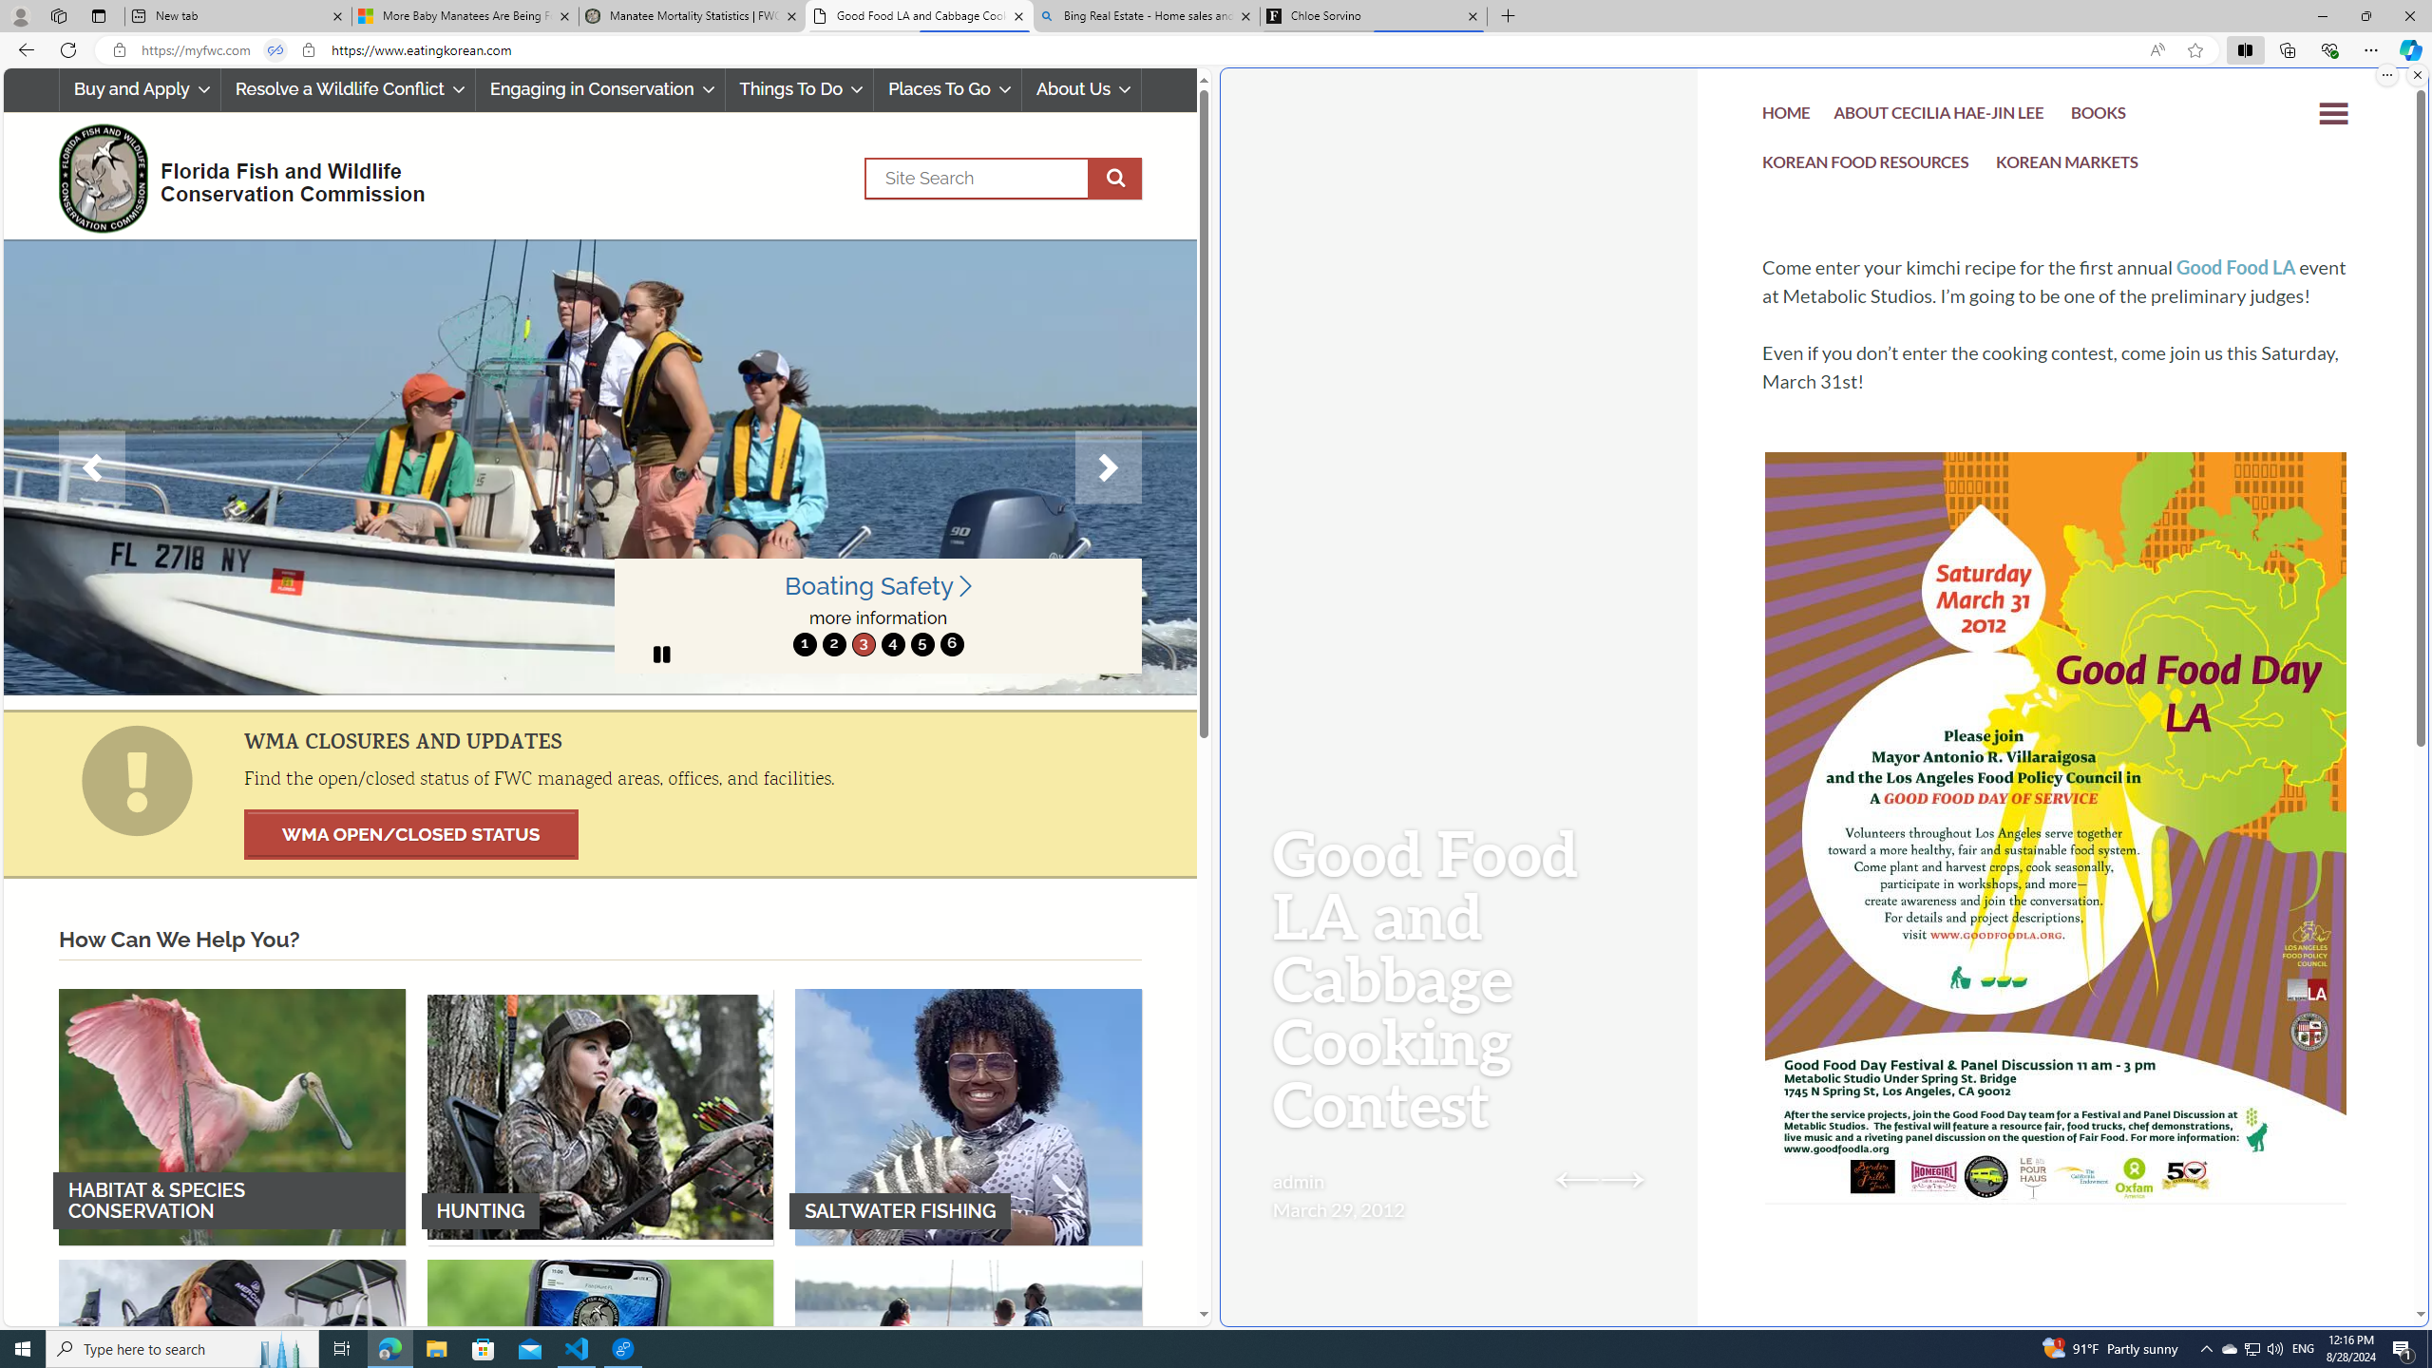 The height and width of the screenshot is (1368, 2432). Describe the element at coordinates (2099, 115) in the screenshot. I see `BOOKS` at that location.